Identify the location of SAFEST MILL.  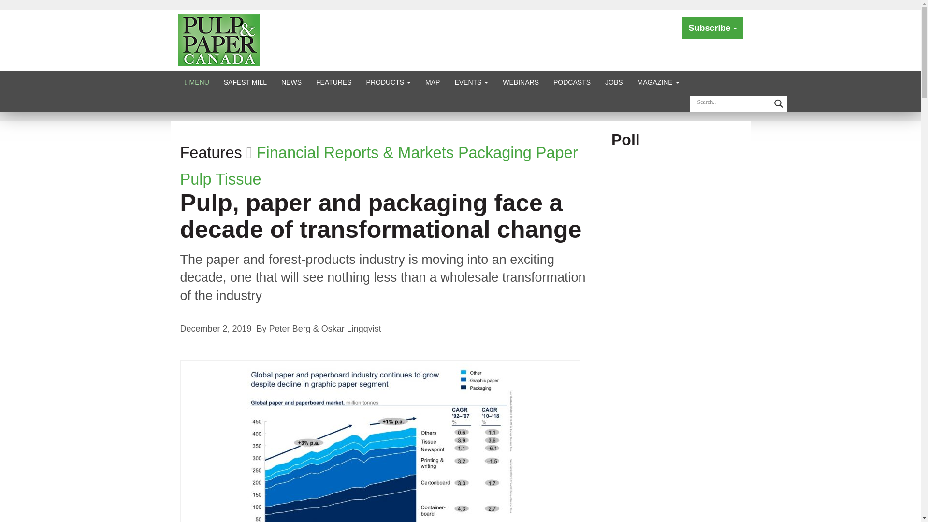
(245, 82).